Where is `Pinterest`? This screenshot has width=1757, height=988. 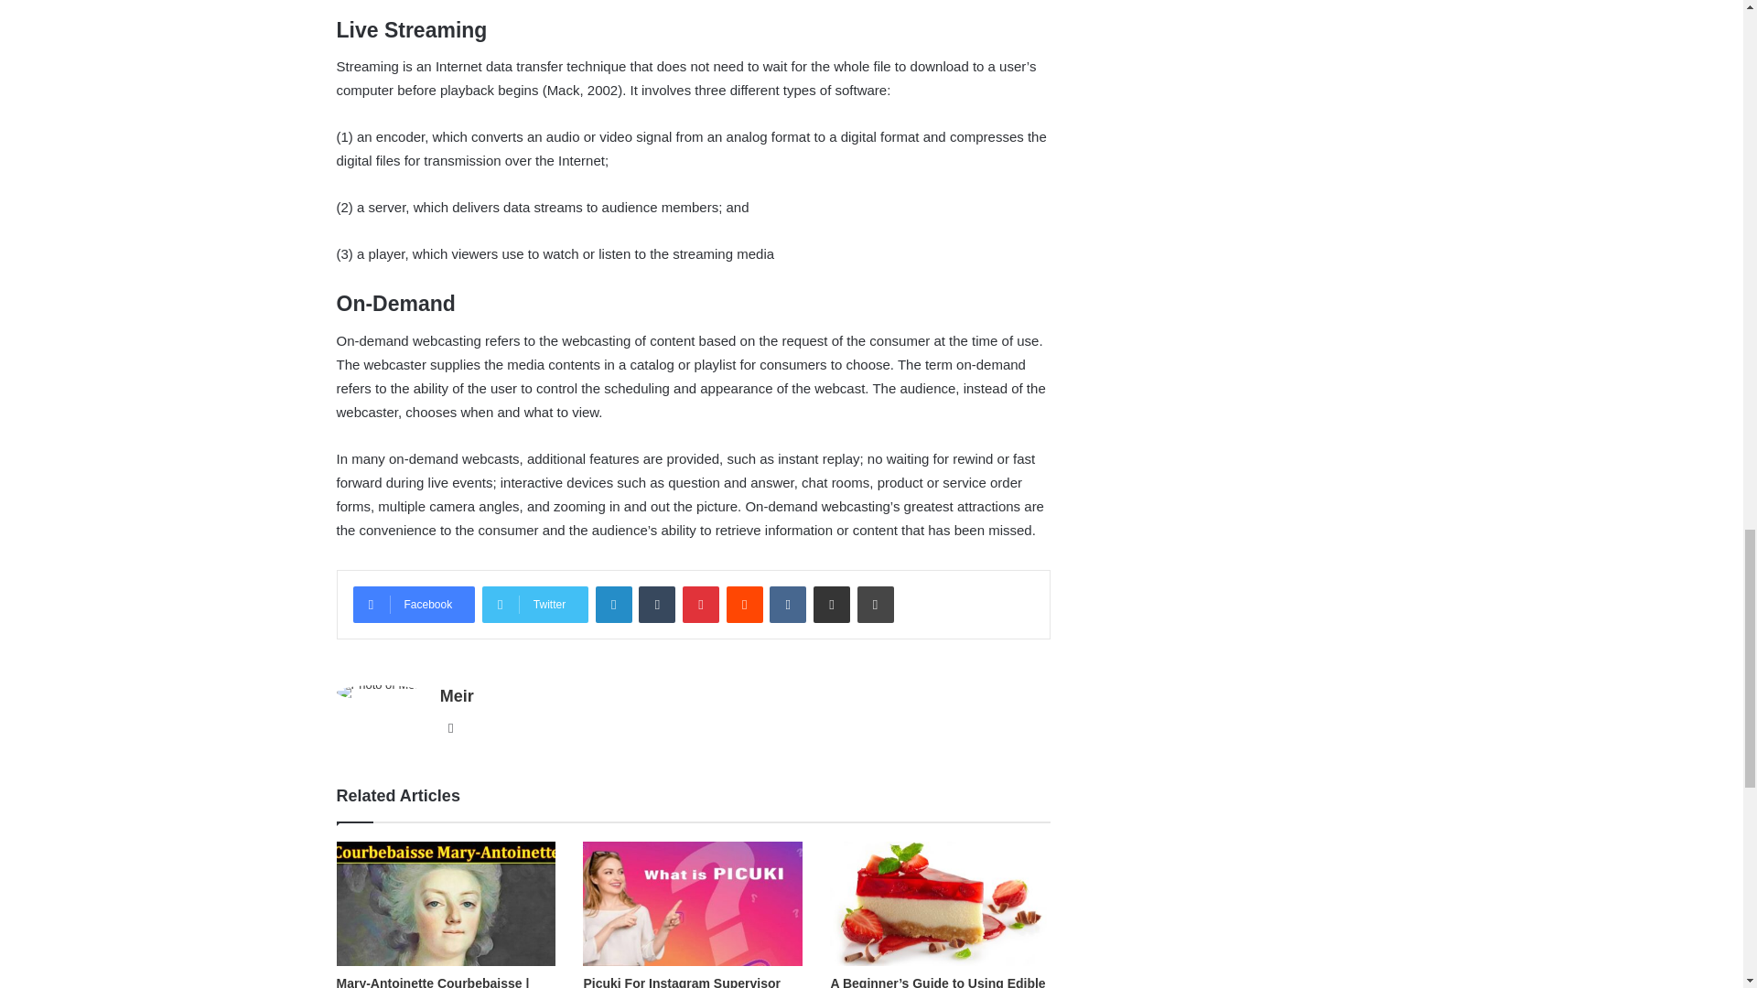 Pinterest is located at coordinates (701, 605).